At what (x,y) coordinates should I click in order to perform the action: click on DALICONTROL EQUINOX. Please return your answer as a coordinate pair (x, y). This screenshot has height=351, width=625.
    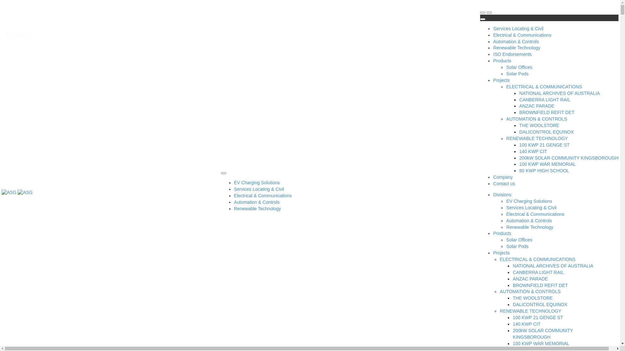
    Looking at the image, I should click on (547, 132).